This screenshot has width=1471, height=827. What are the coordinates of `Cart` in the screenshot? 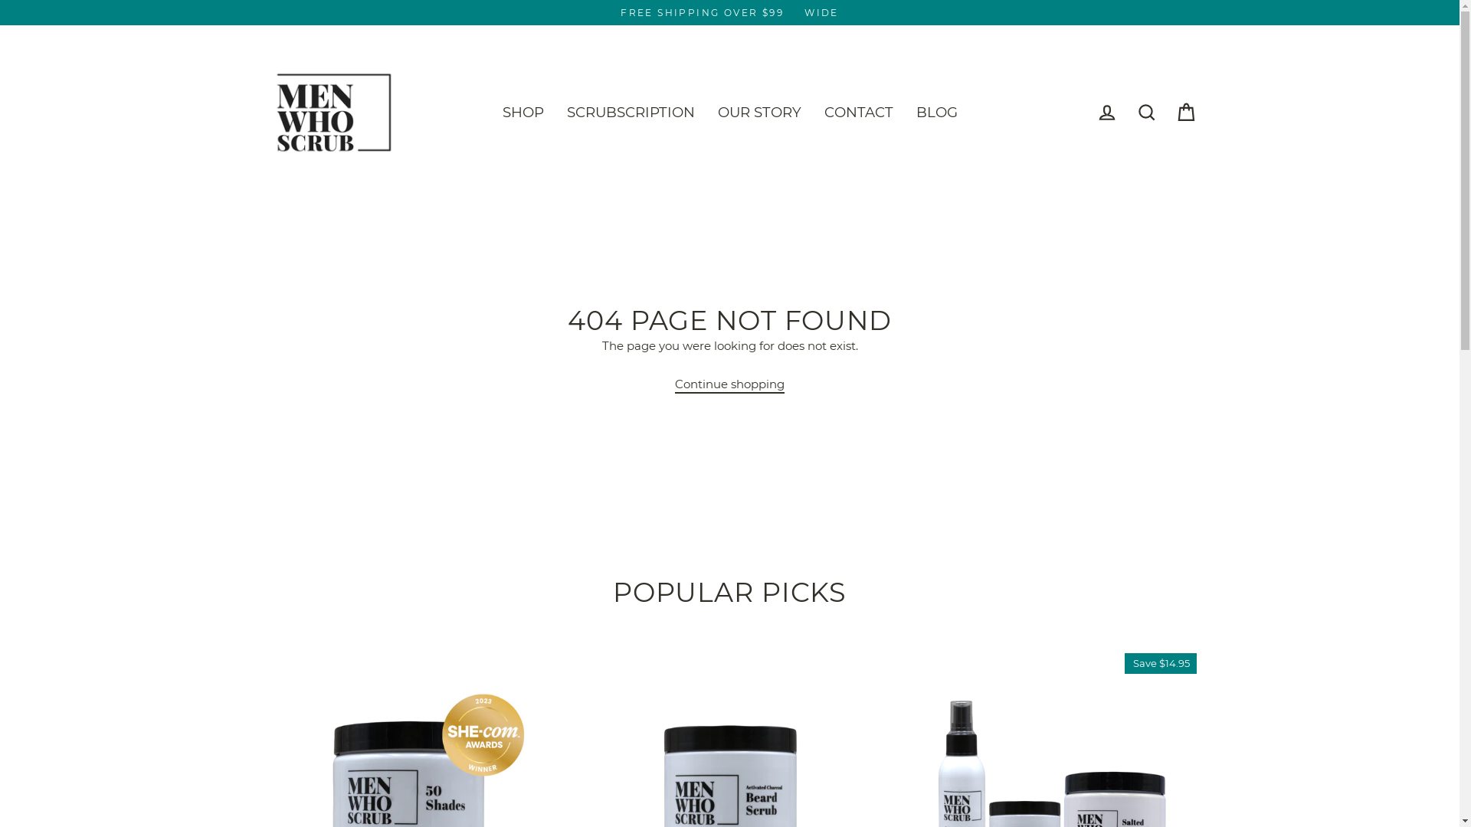 It's located at (1186, 112).